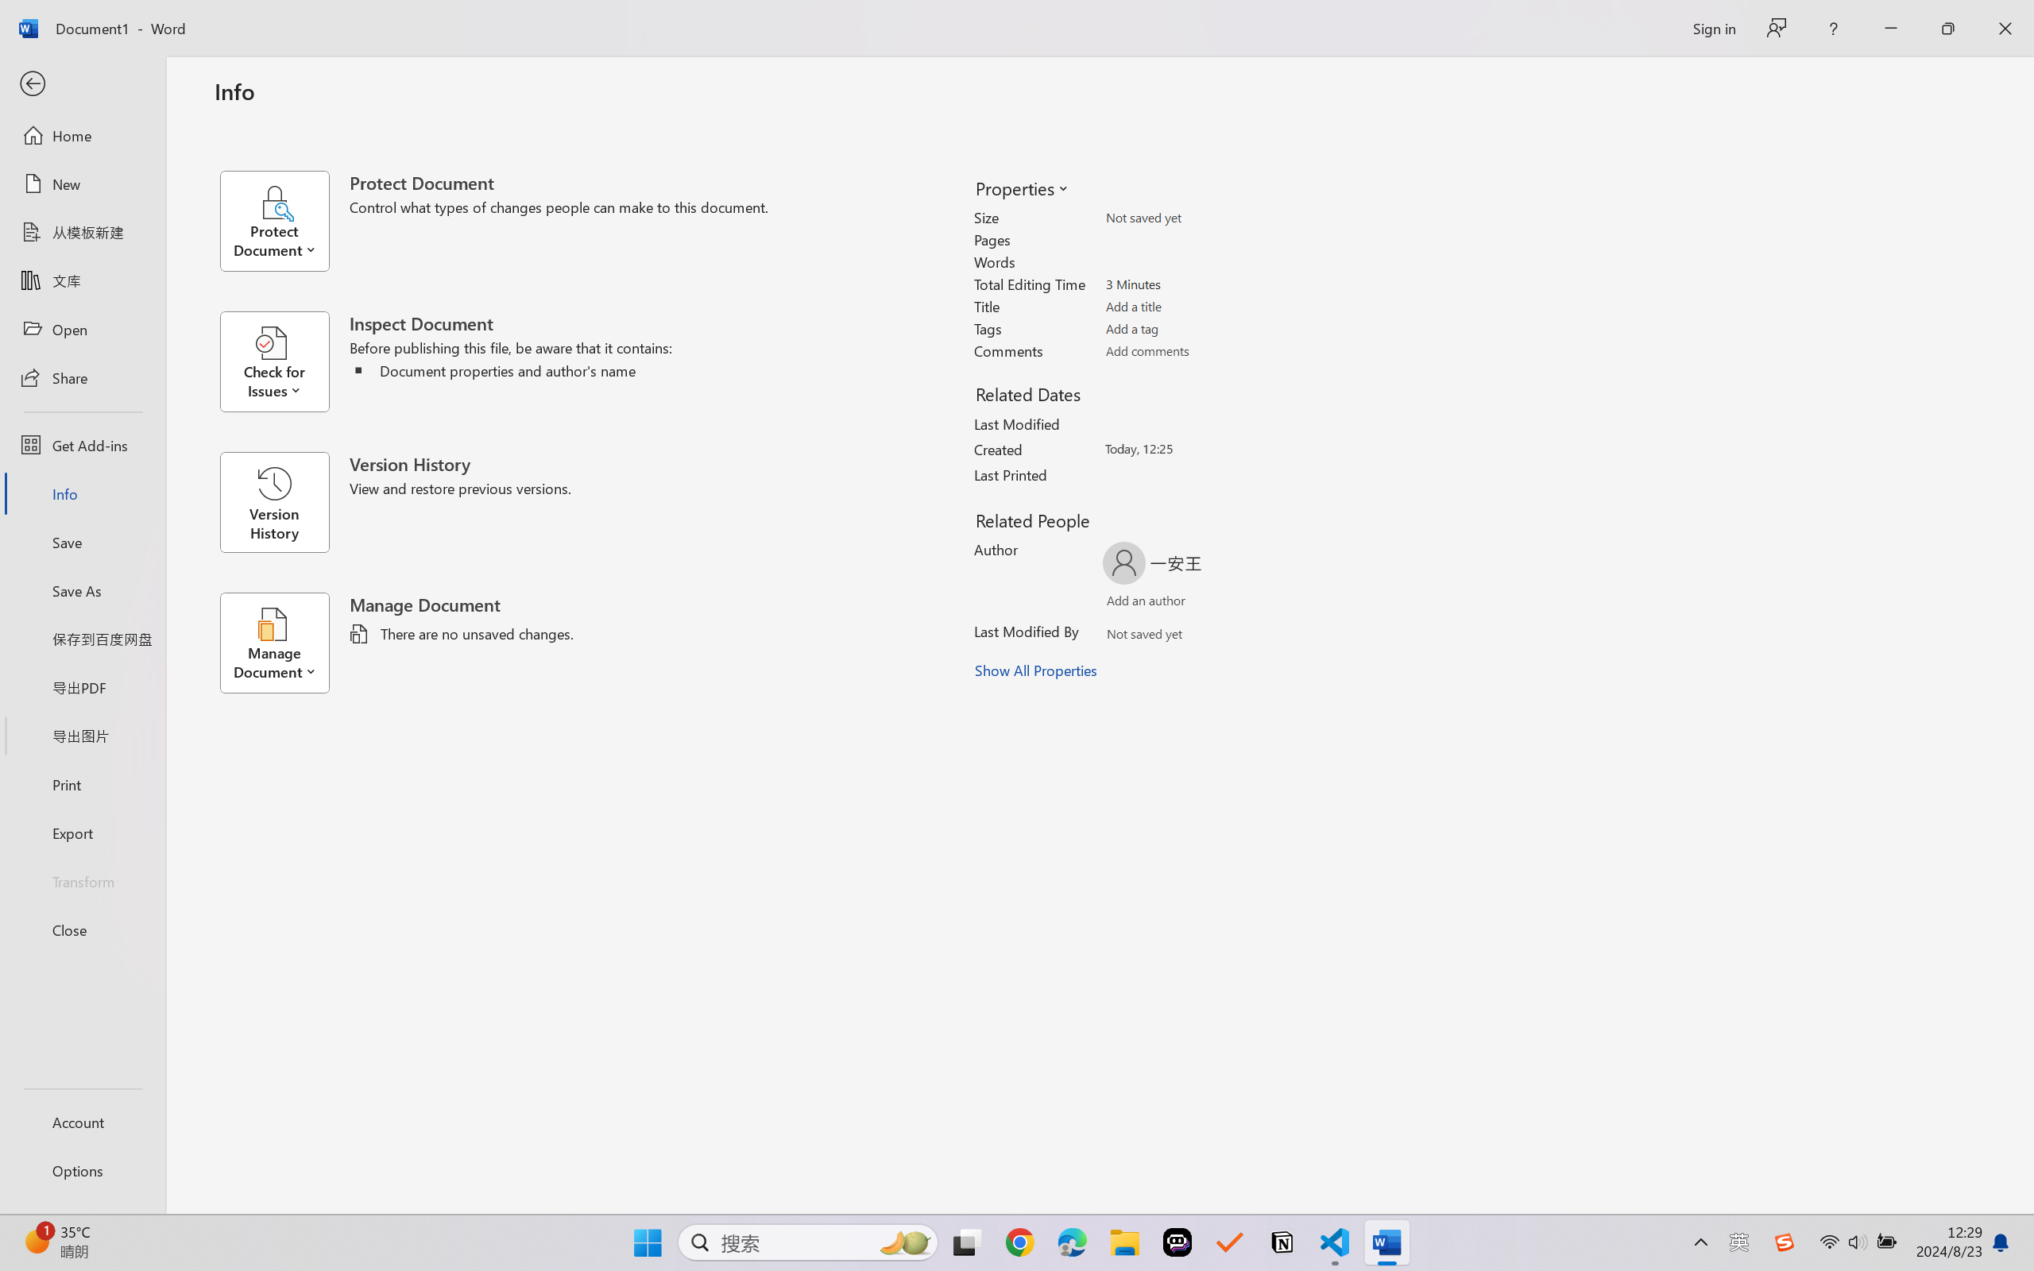 Image resolution: width=2034 pixels, height=1271 pixels. What do you see at coordinates (284, 221) in the screenshot?
I see `Protect Document` at bounding box center [284, 221].